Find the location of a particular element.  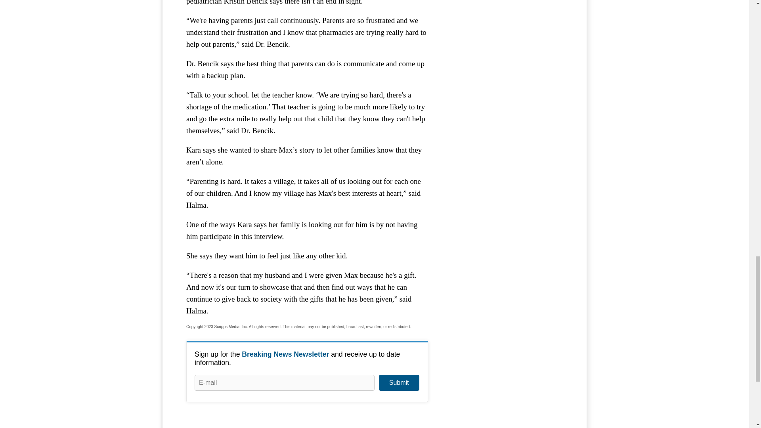

Submit is located at coordinates (399, 383).